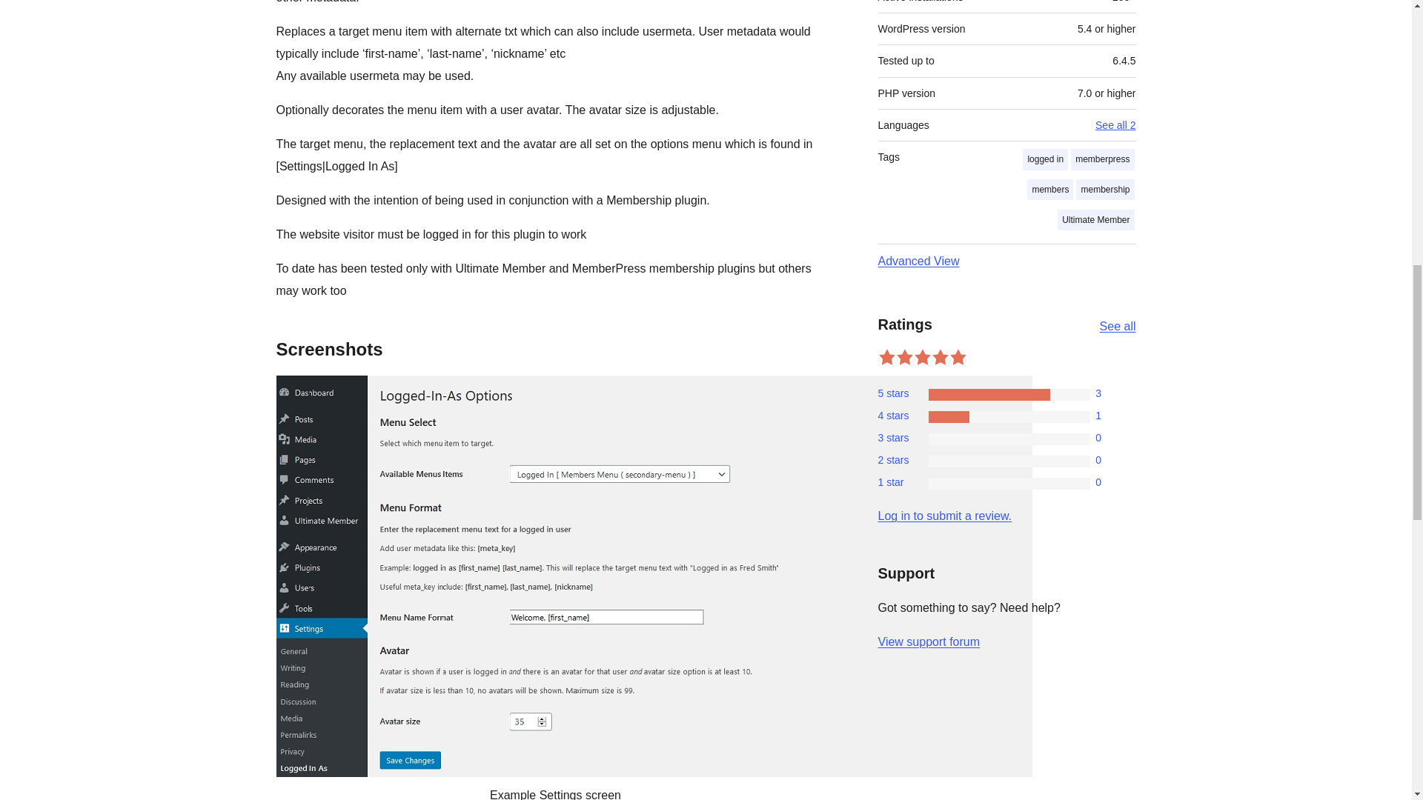 This screenshot has height=800, width=1423. I want to click on Log in to WordPress.org, so click(944, 516).